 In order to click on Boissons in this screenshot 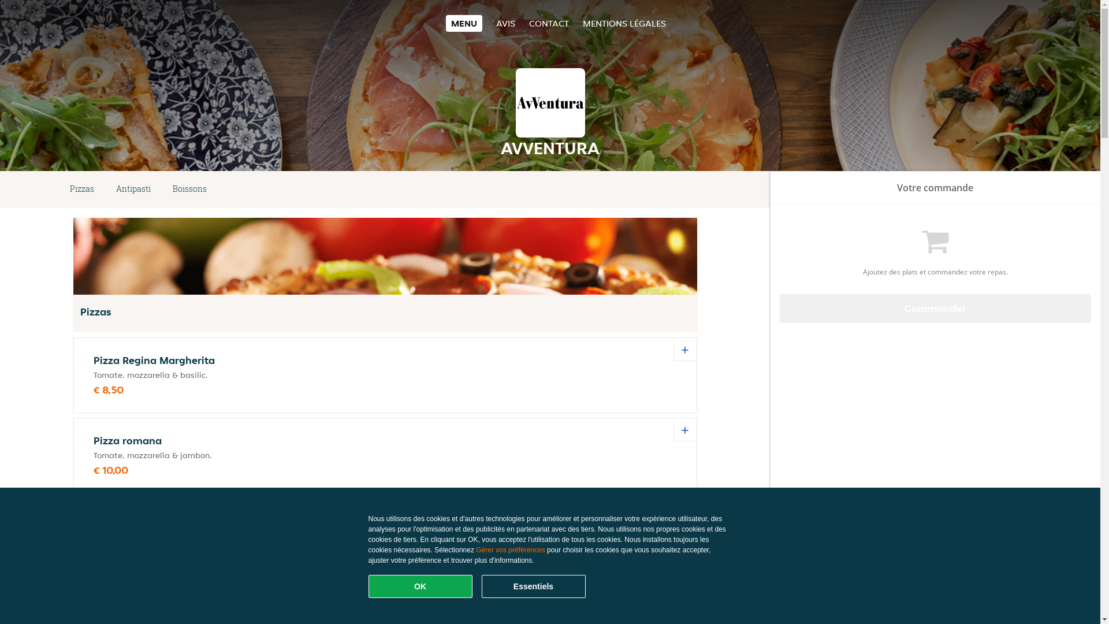, I will do `click(189, 190)`.